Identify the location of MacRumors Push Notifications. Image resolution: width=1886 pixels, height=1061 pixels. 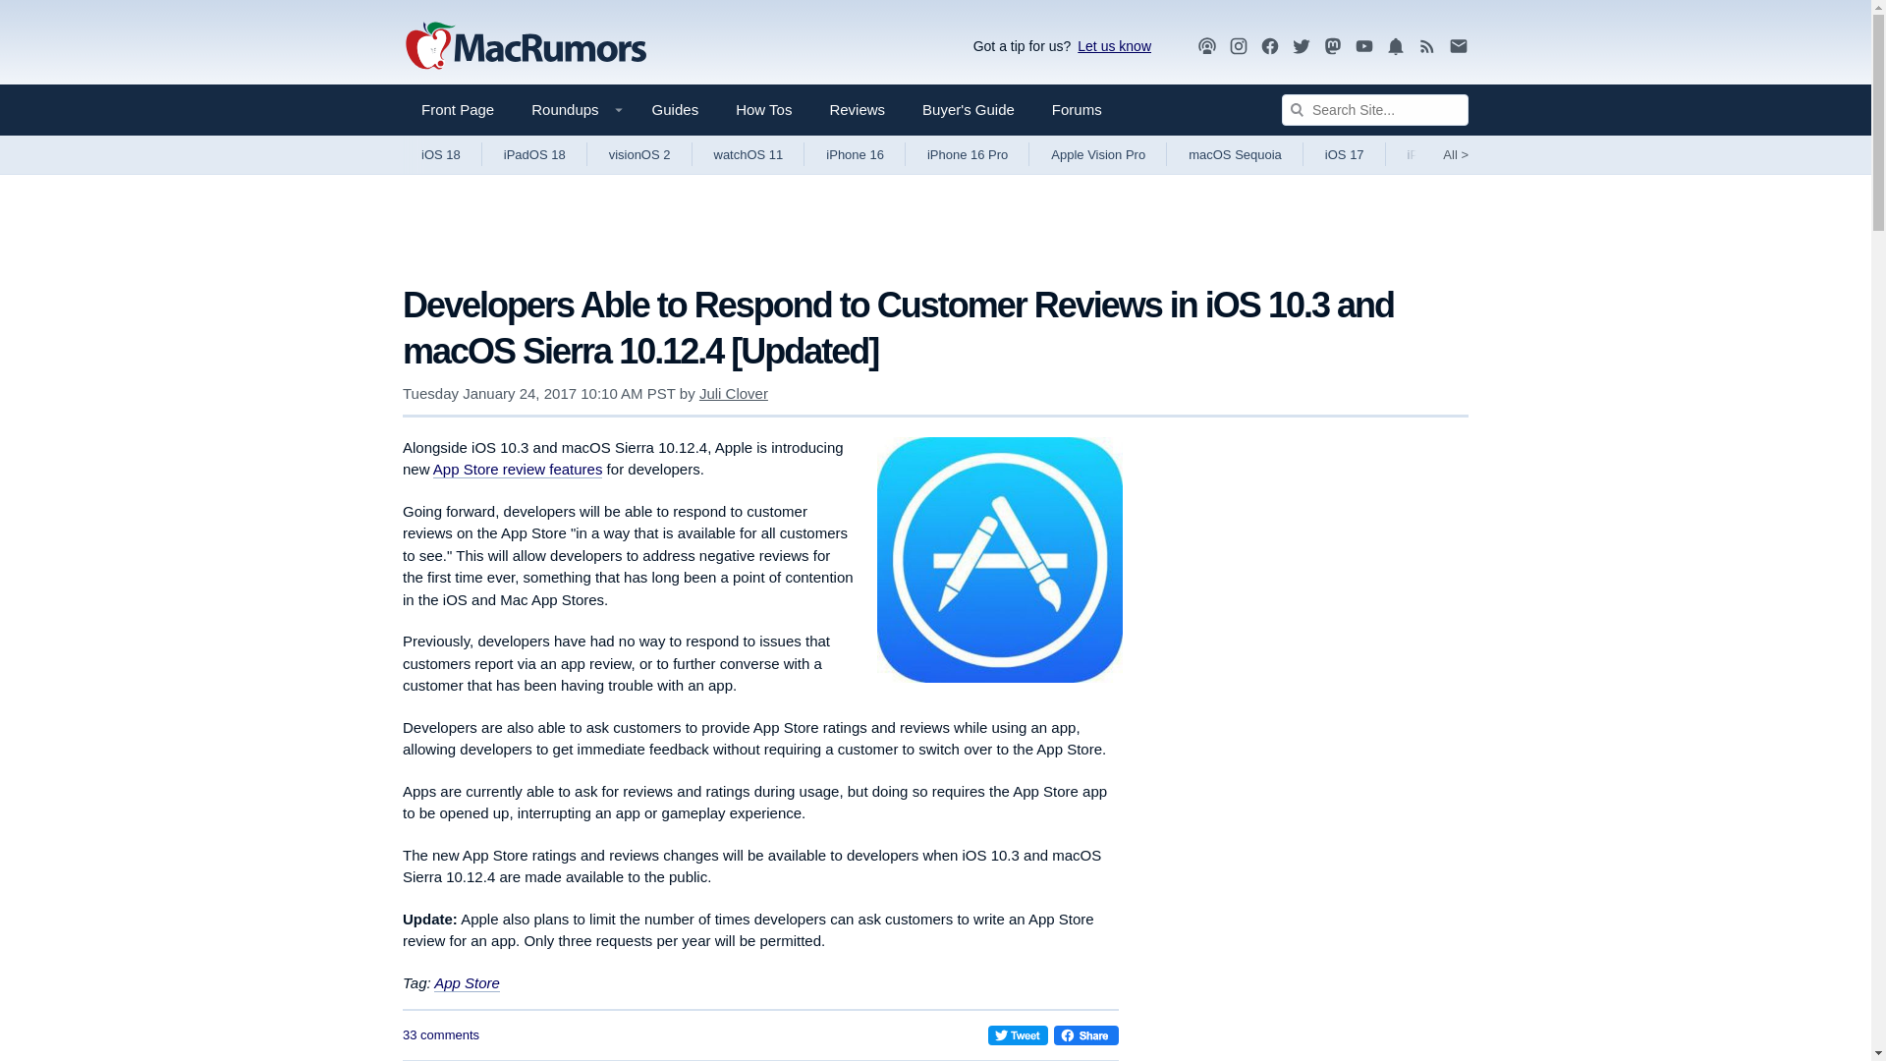
(1395, 46).